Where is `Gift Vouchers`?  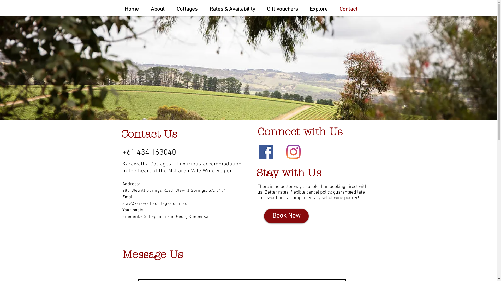
Gift Vouchers is located at coordinates (284, 9).